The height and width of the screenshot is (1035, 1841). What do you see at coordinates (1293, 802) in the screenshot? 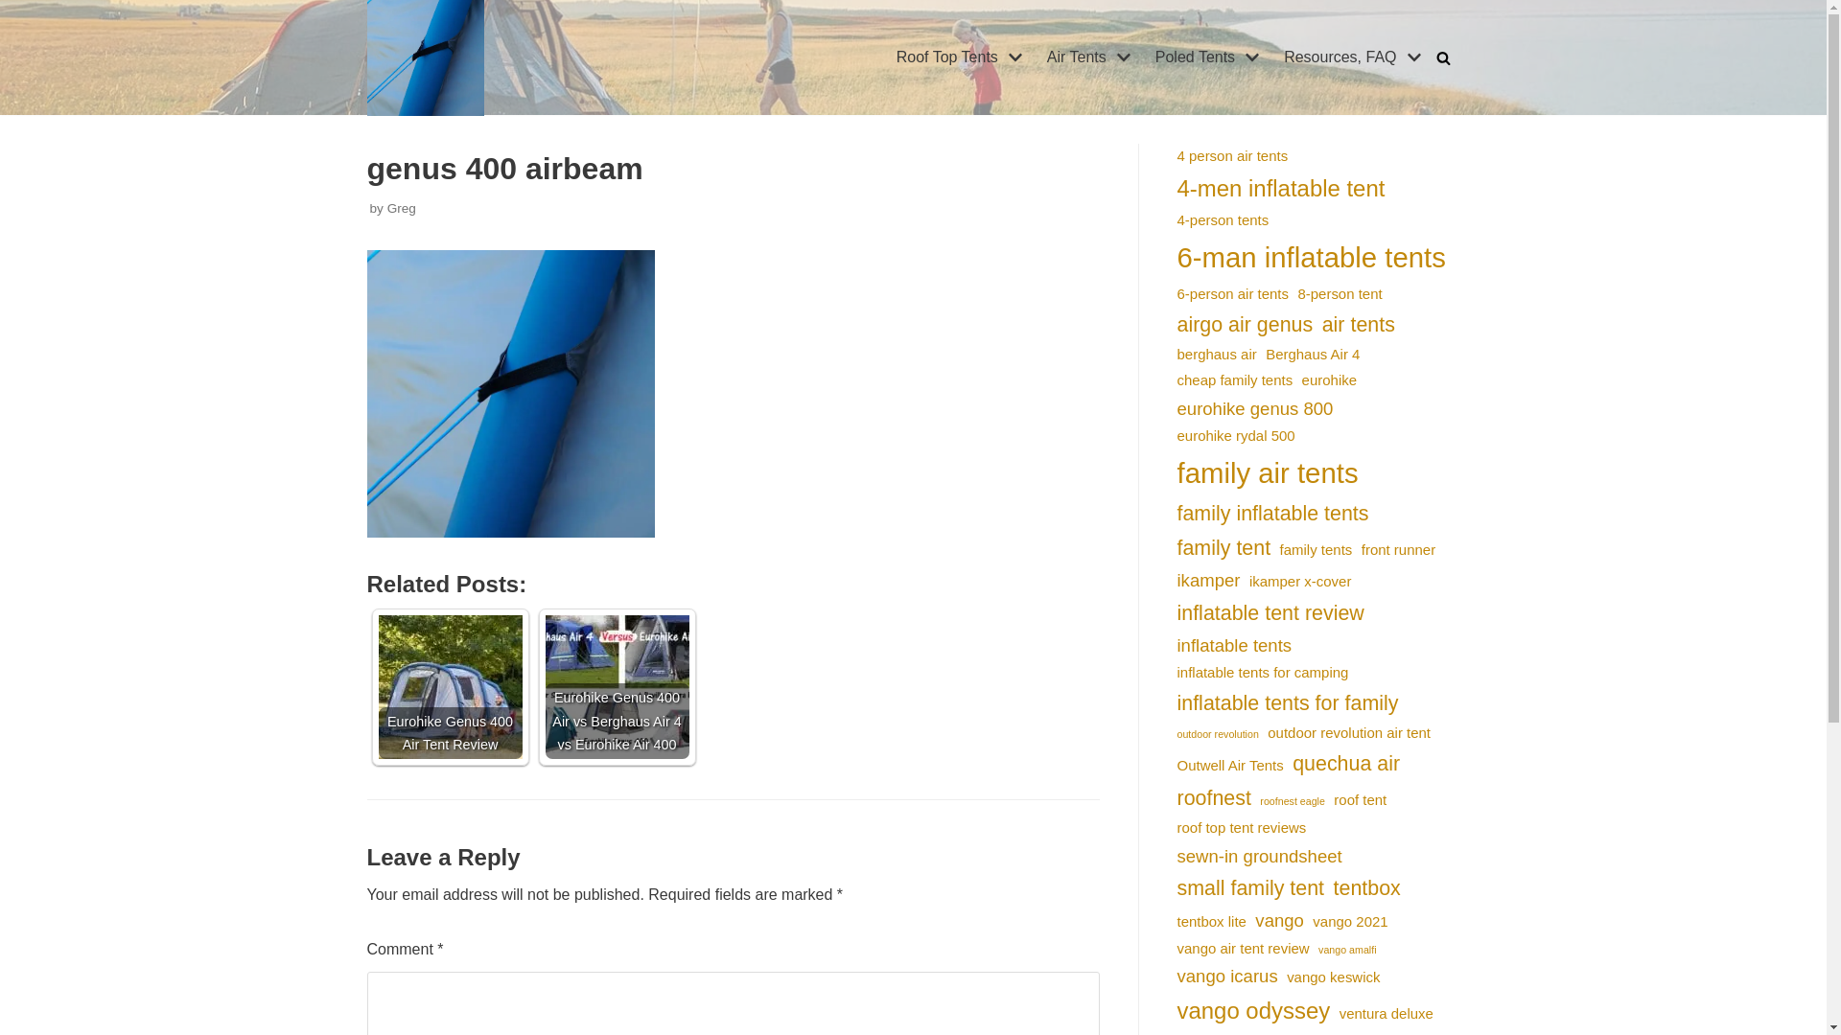
I see `roofnest eagle` at bounding box center [1293, 802].